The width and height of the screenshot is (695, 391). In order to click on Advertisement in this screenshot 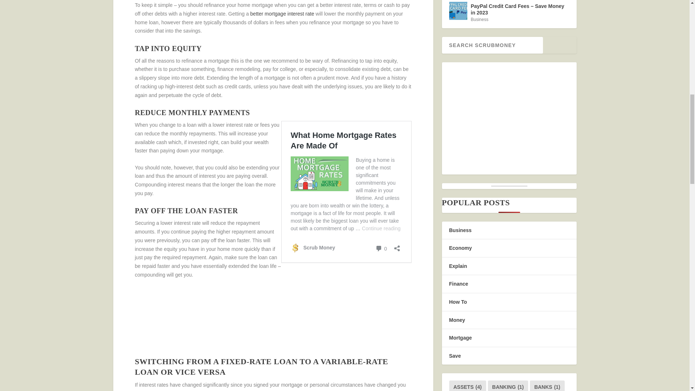, I will do `click(273, 321)`.